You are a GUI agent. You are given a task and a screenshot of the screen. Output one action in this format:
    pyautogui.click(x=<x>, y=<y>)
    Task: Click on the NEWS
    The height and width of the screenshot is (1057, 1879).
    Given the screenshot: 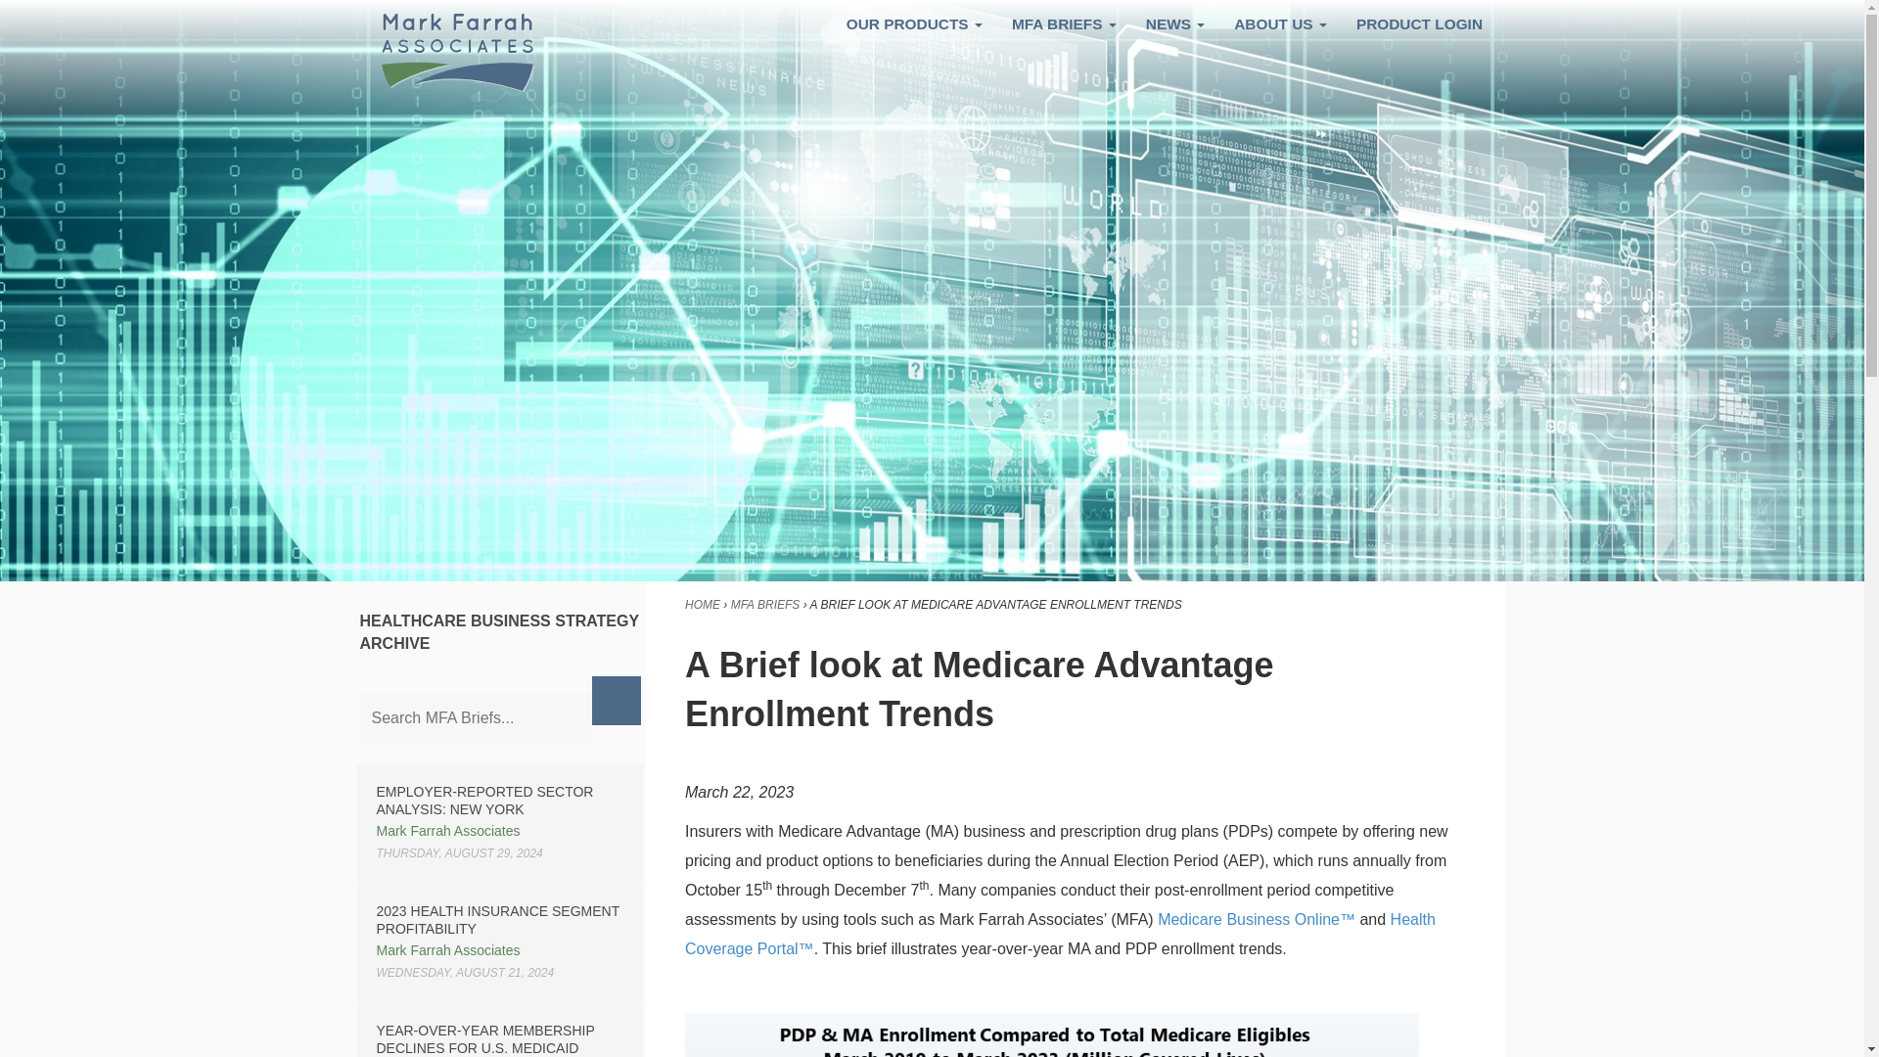 What is the action you would take?
    pyautogui.click(x=1174, y=23)
    